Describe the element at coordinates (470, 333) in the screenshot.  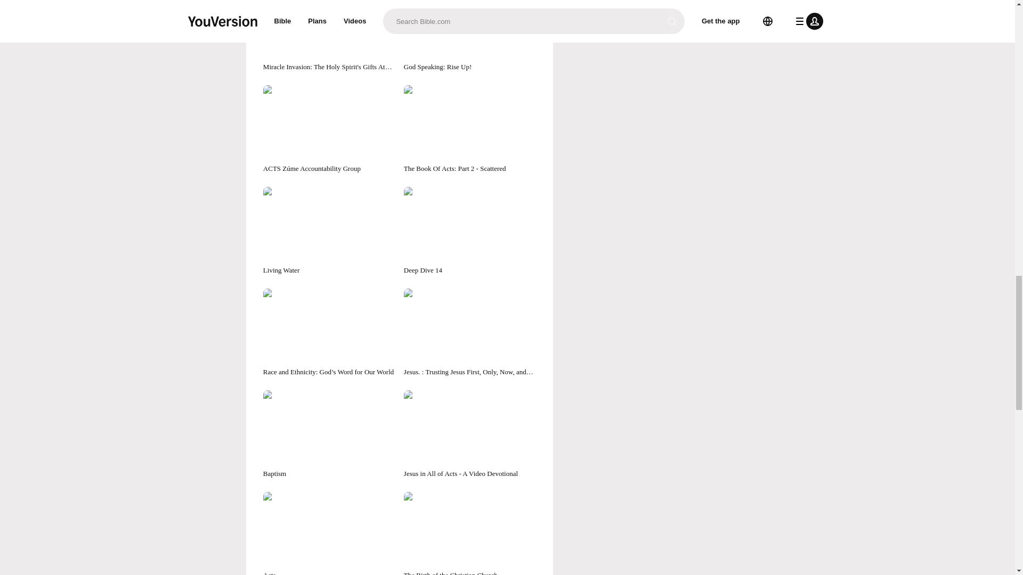
I see `Jesus. : Trusting Jesus First, Only, Now, and Always` at that location.